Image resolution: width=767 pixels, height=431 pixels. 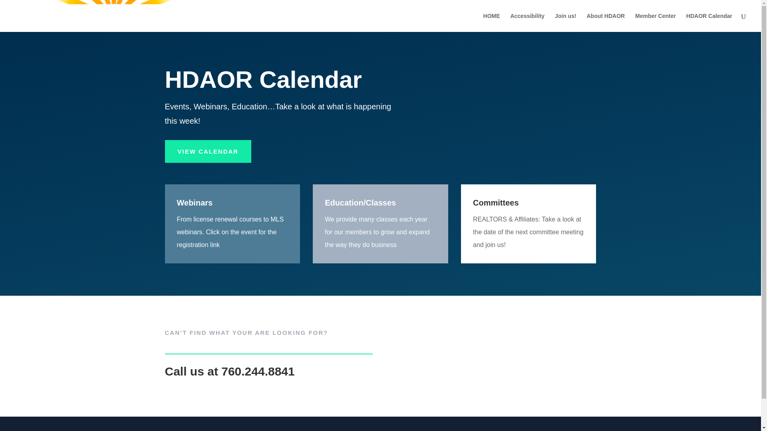 I want to click on Accessibility, so click(x=527, y=22).